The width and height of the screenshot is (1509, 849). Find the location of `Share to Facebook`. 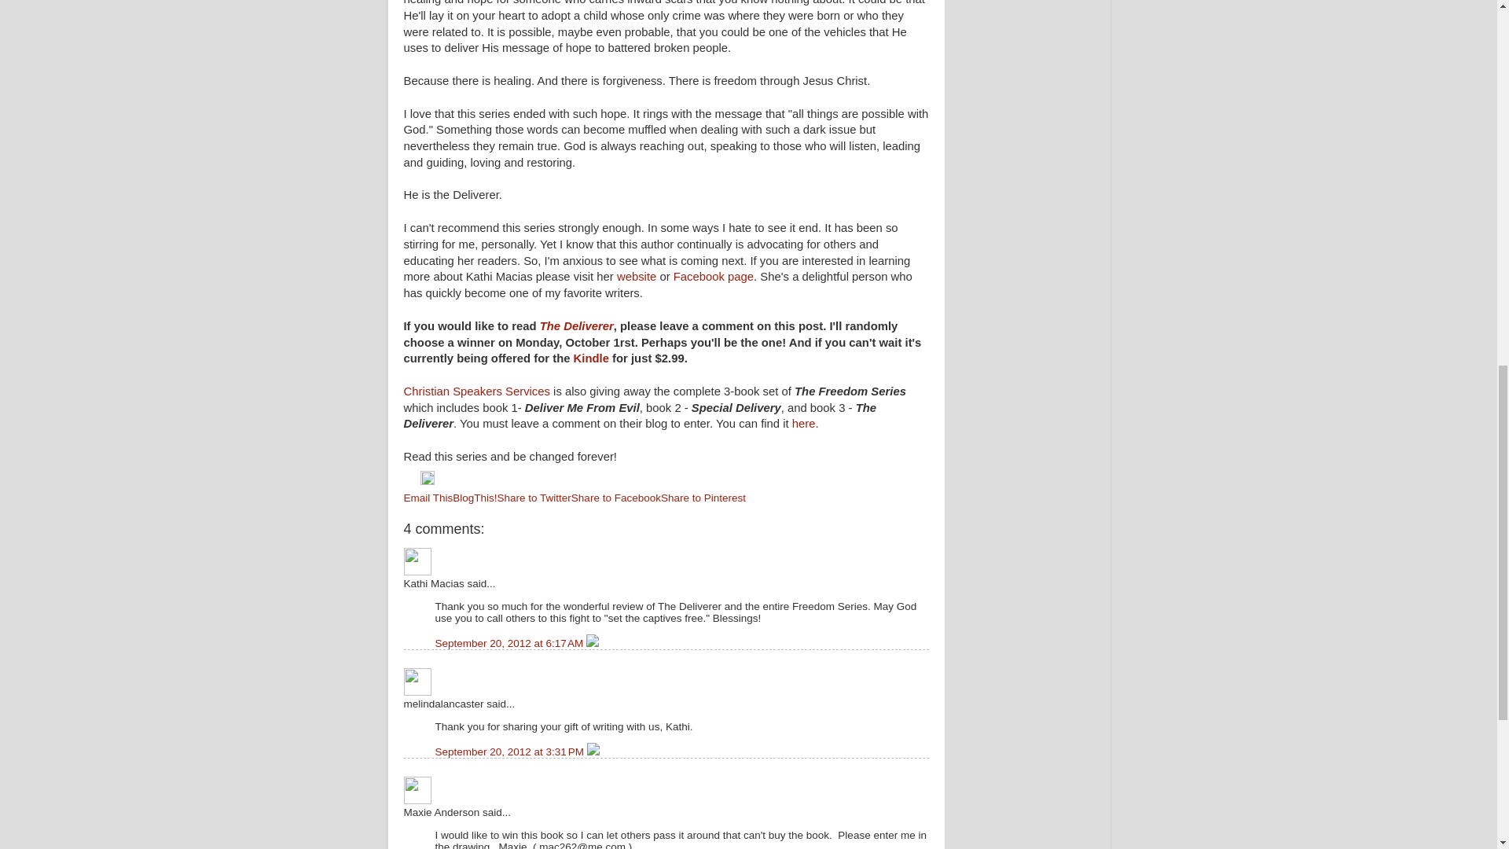

Share to Facebook is located at coordinates (616, 498).